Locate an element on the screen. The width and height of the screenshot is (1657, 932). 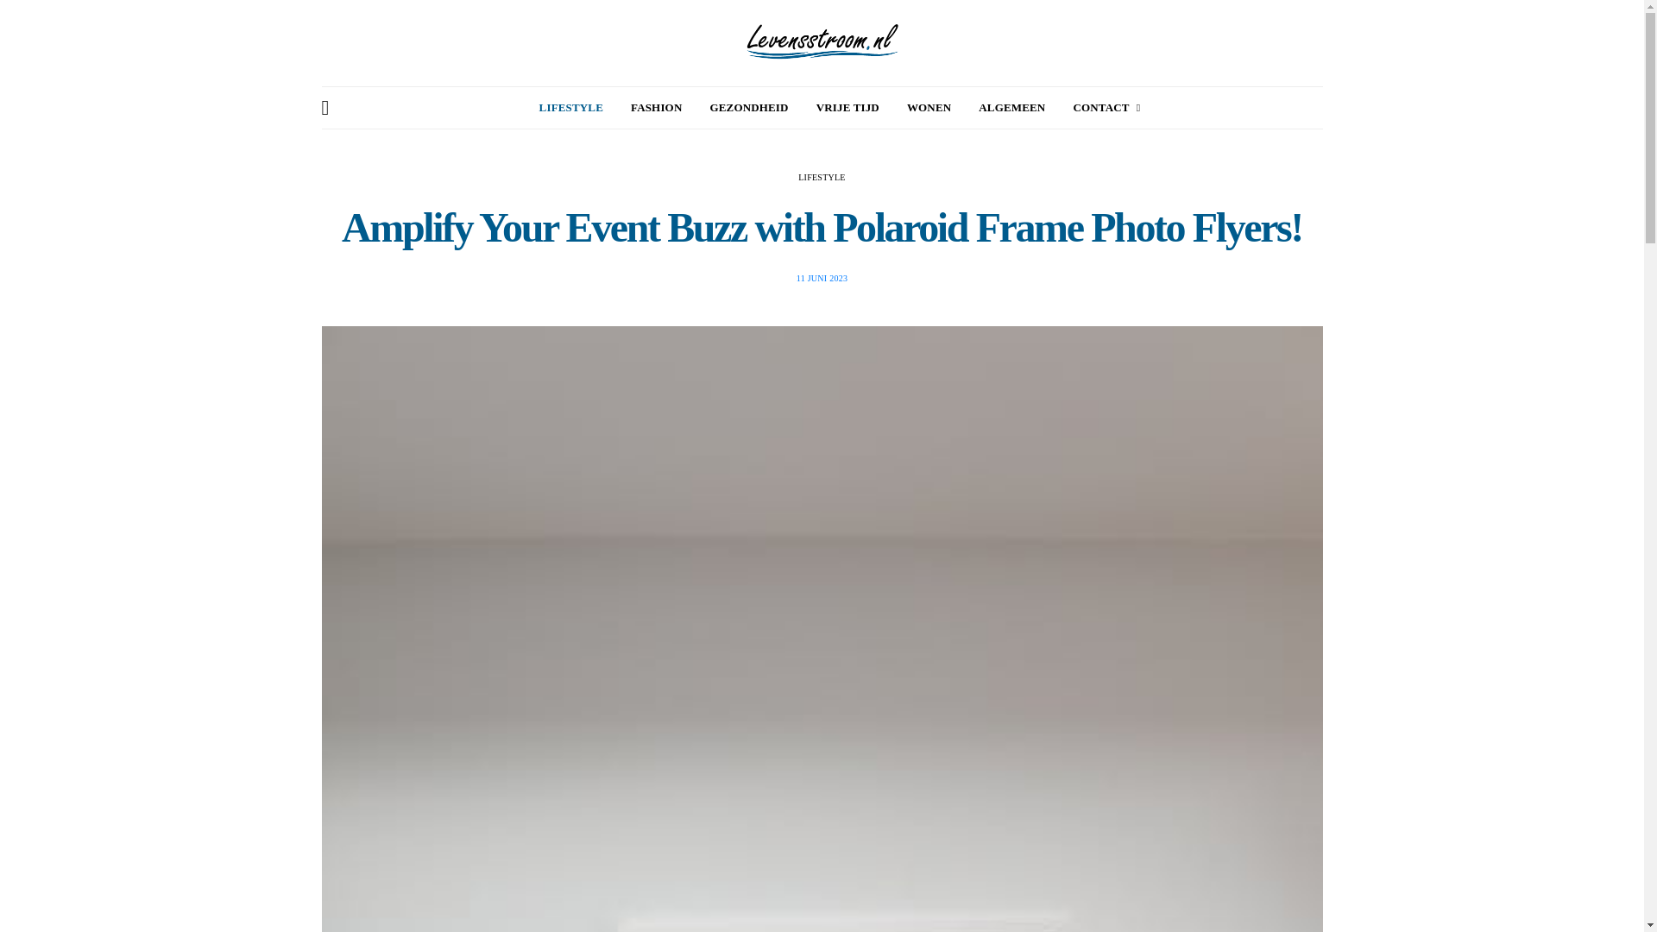
VRIJE TIJD is located at coordinates (847, 108).